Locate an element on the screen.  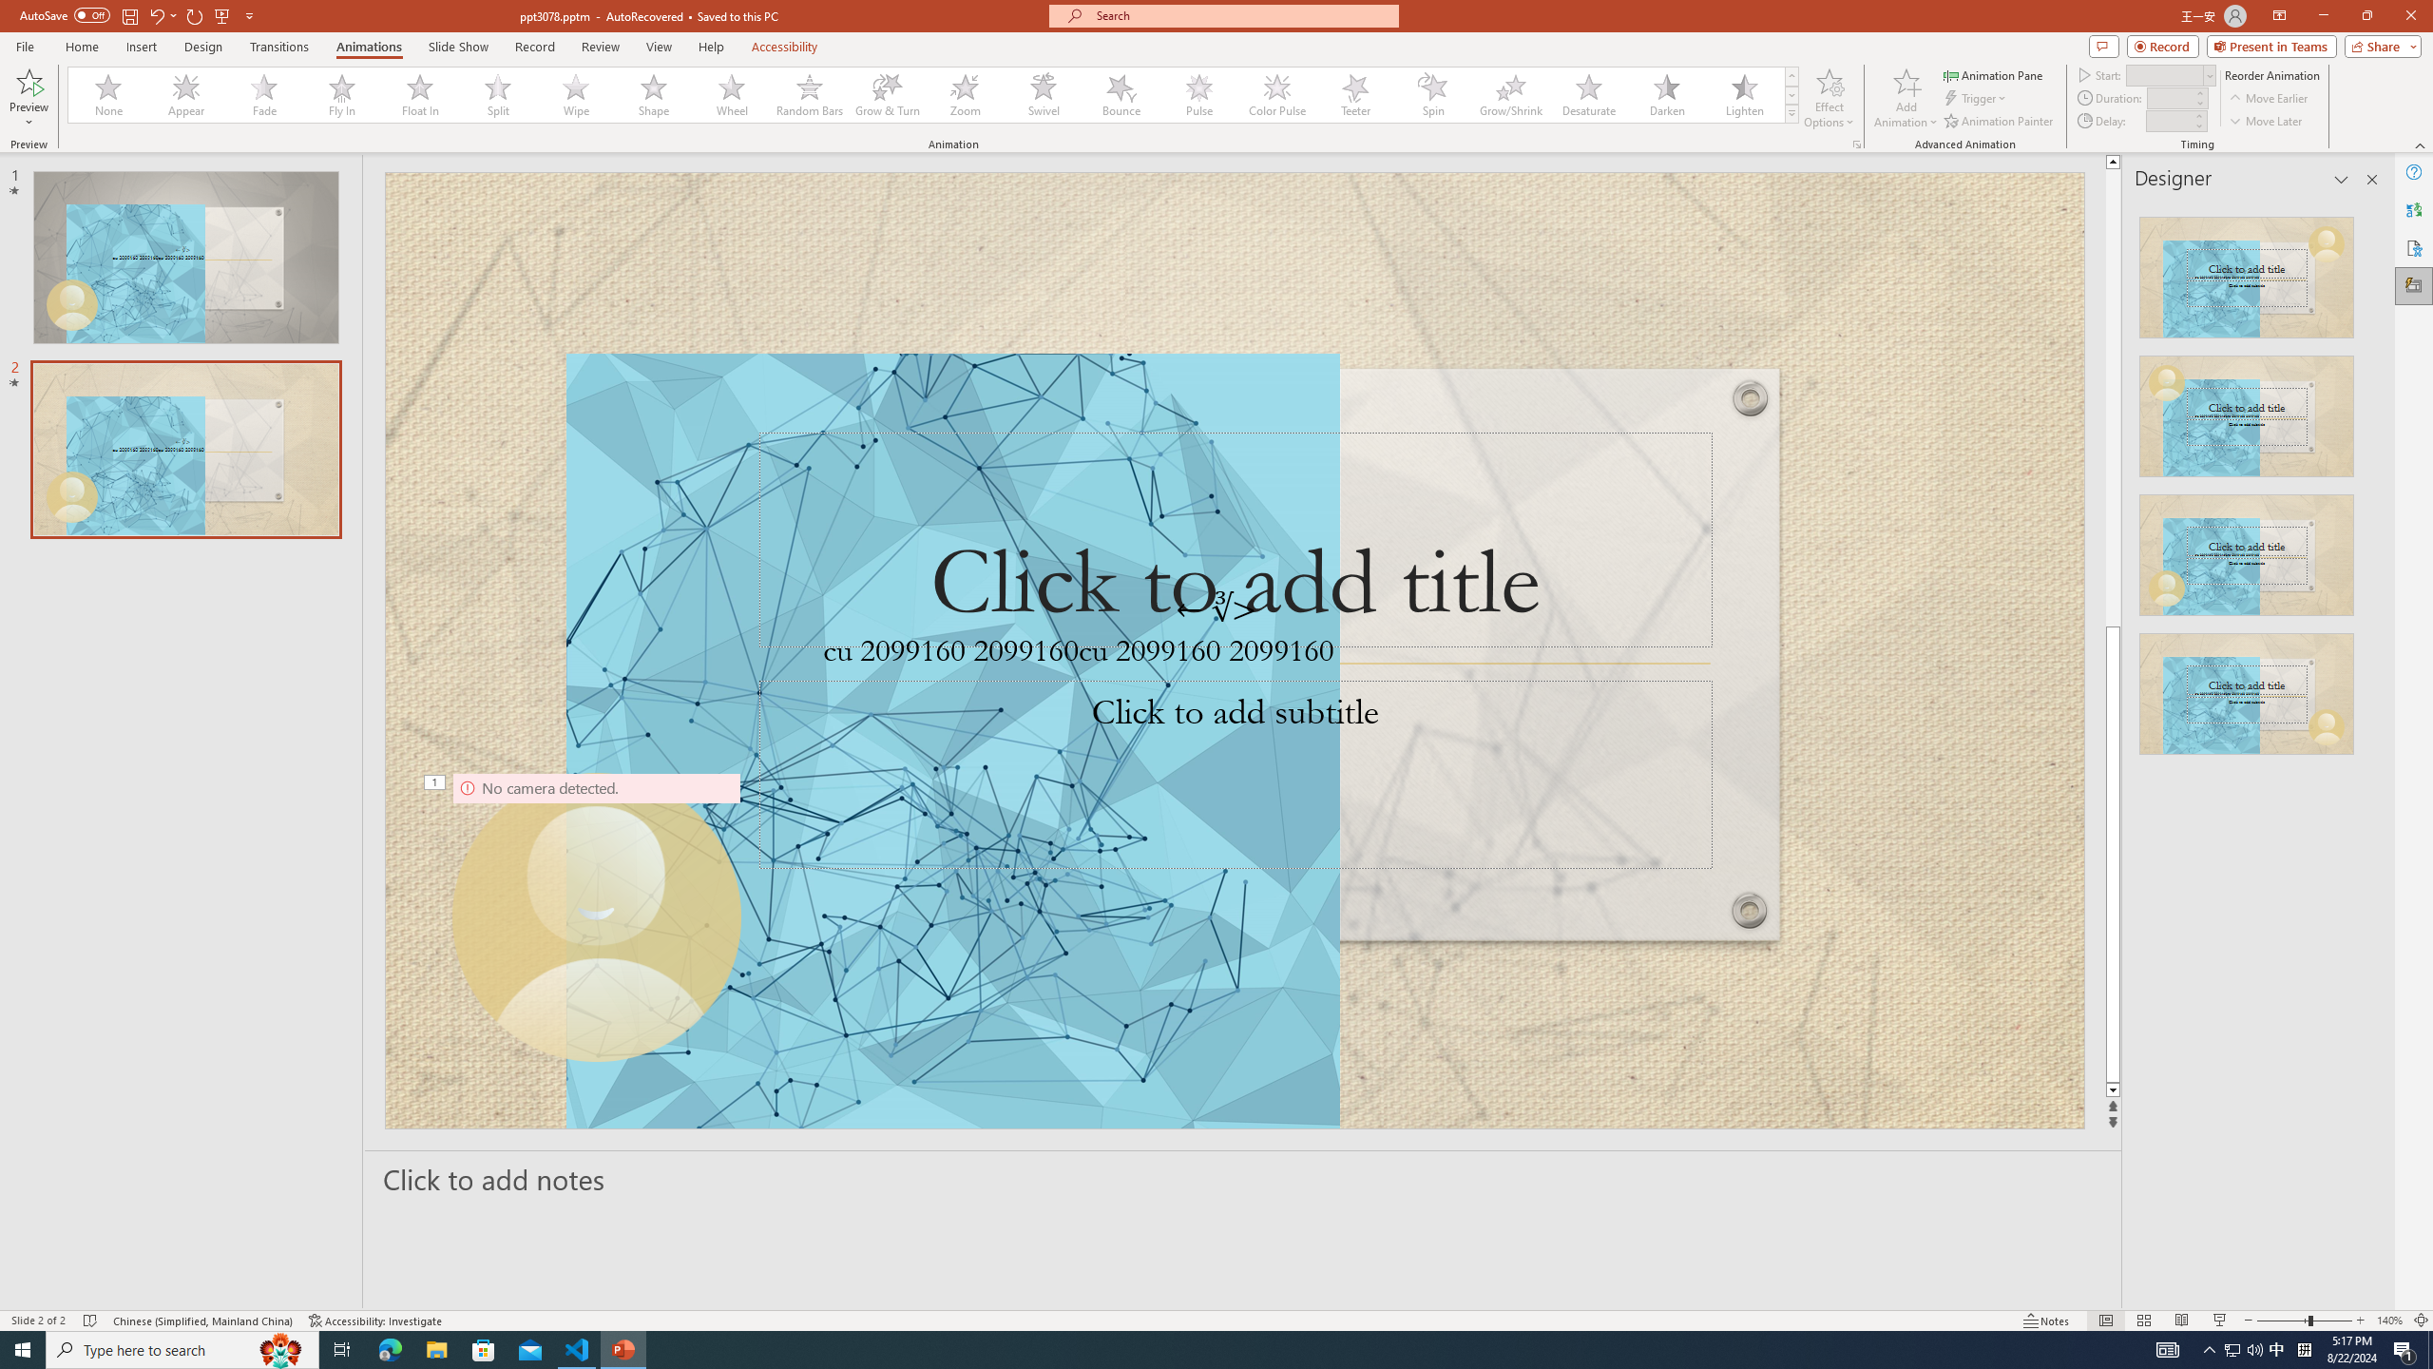
AutomationID: AnimationGallery is located at coordinates (933, 95).